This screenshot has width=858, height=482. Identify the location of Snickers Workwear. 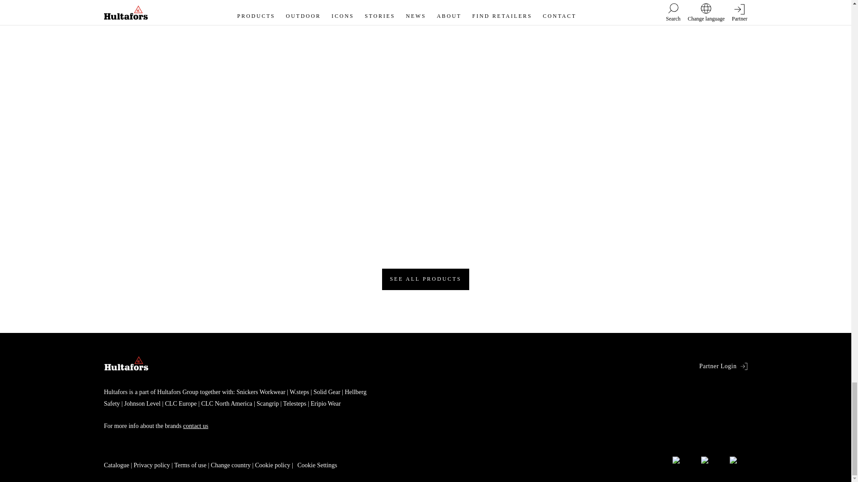
(261, 392).